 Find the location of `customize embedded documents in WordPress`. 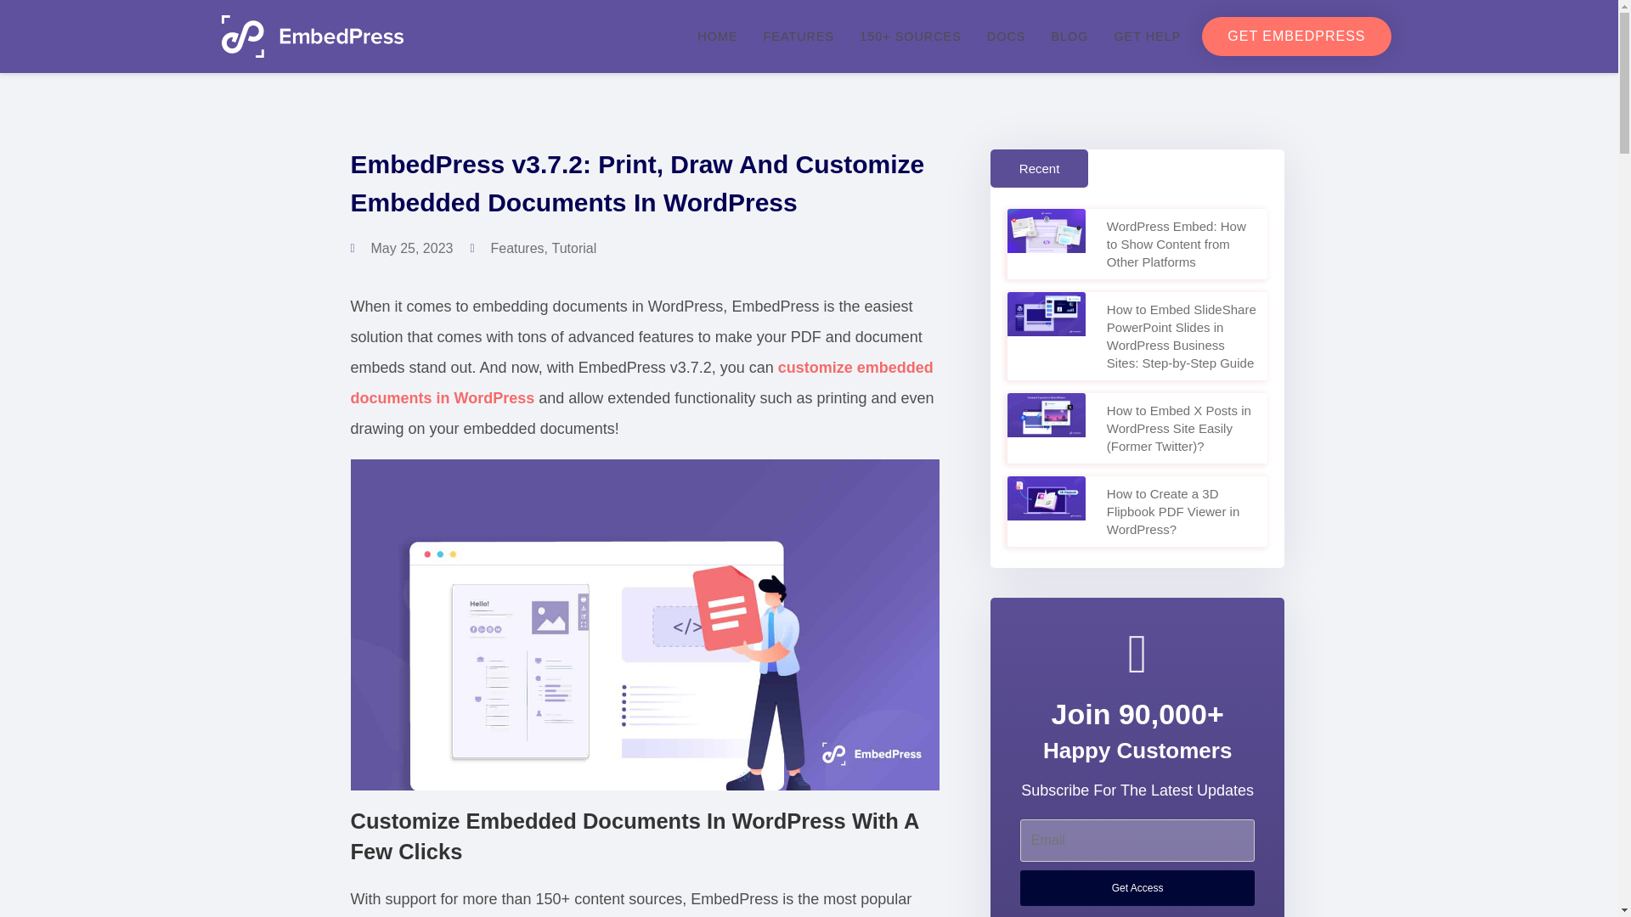

customize embedded documents in WordPress is located at coordinates (641, 383).